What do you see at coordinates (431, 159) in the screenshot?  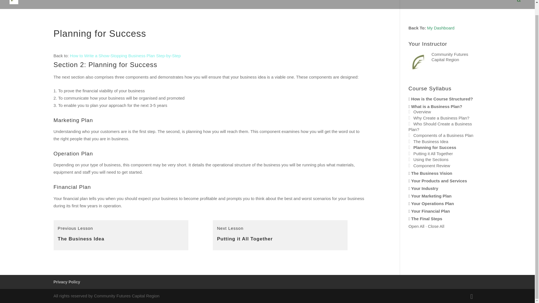 I see `Component Review` at bounding box center [431, 159].